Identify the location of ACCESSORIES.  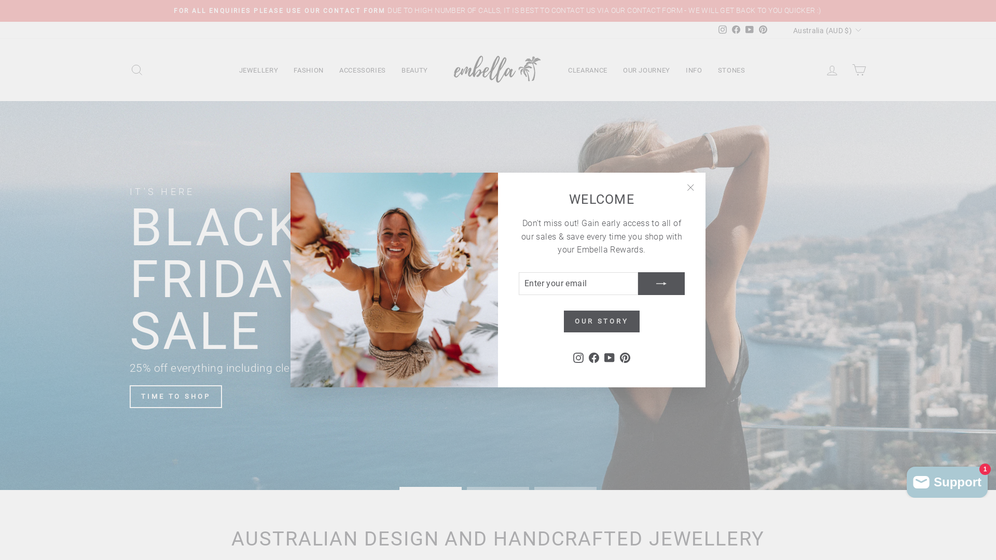
(363, 70).